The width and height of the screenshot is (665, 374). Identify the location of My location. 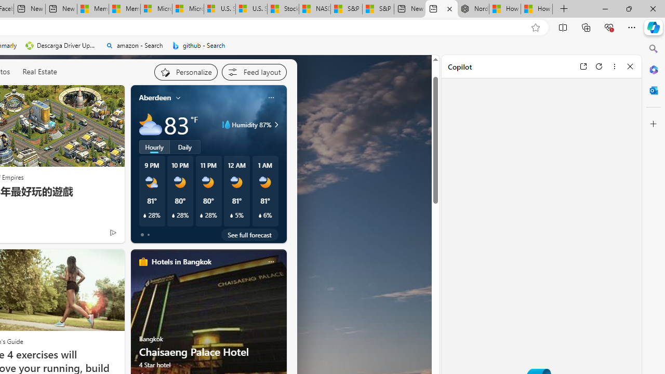
(178, 98).